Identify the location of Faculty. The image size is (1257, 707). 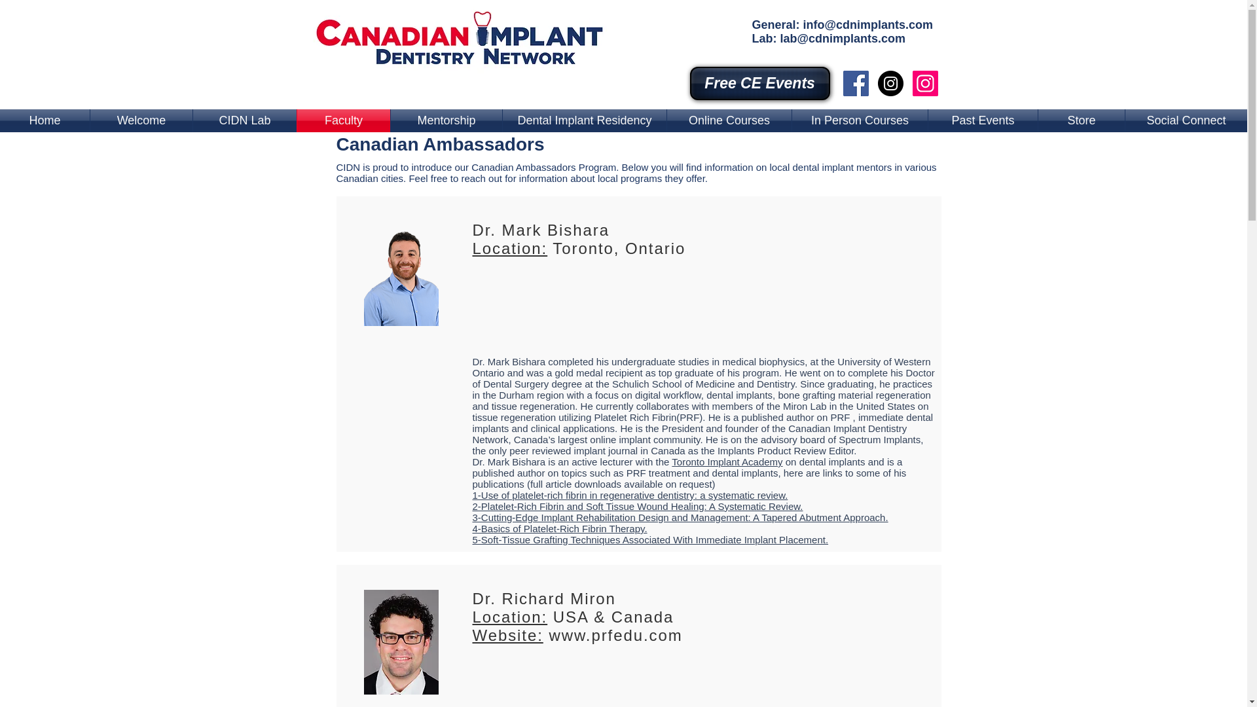
(343, 120).